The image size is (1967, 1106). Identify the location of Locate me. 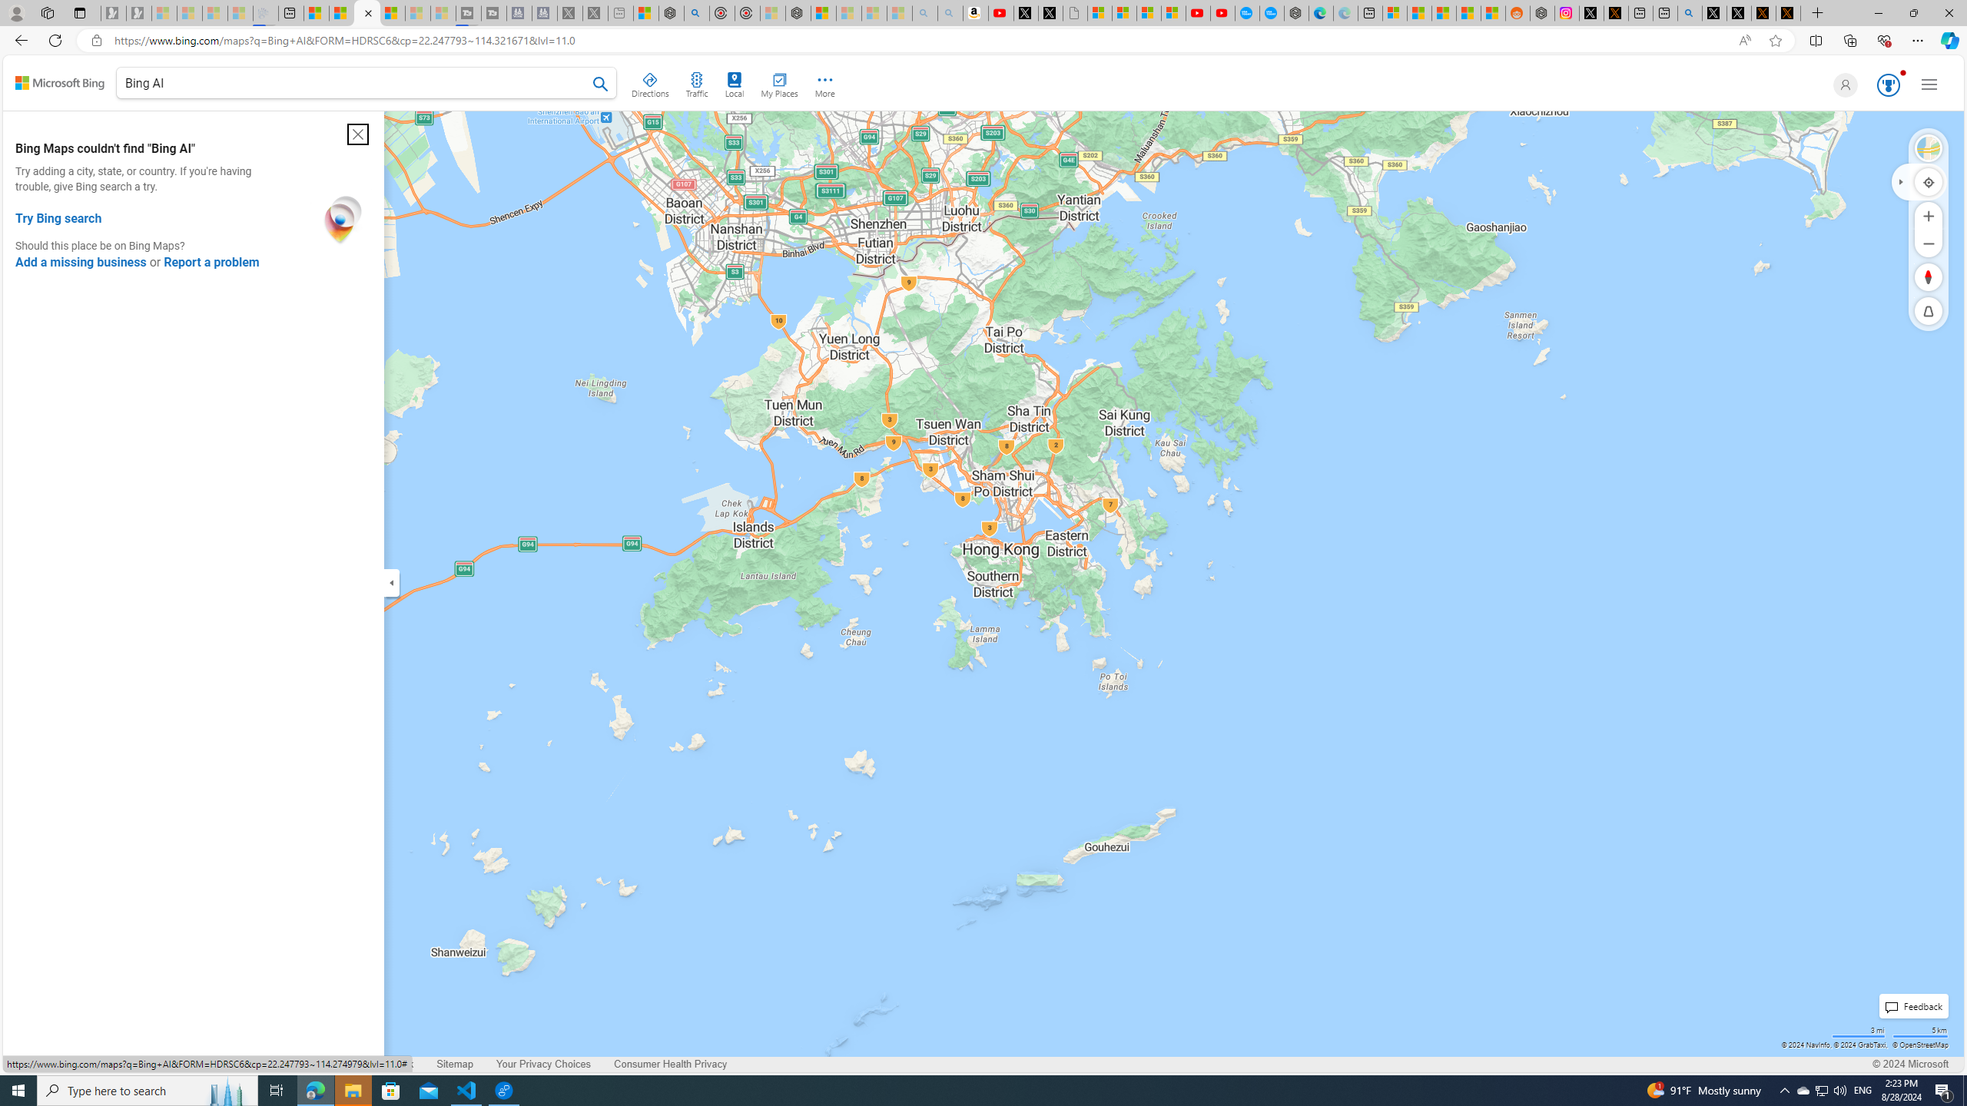
(1929, 181).